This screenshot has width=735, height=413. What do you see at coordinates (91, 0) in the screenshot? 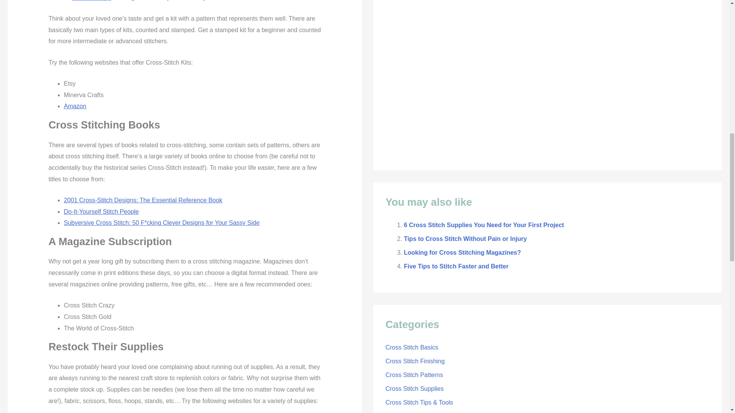
I see `Louise Maelys` at bounding box center [91, 0].